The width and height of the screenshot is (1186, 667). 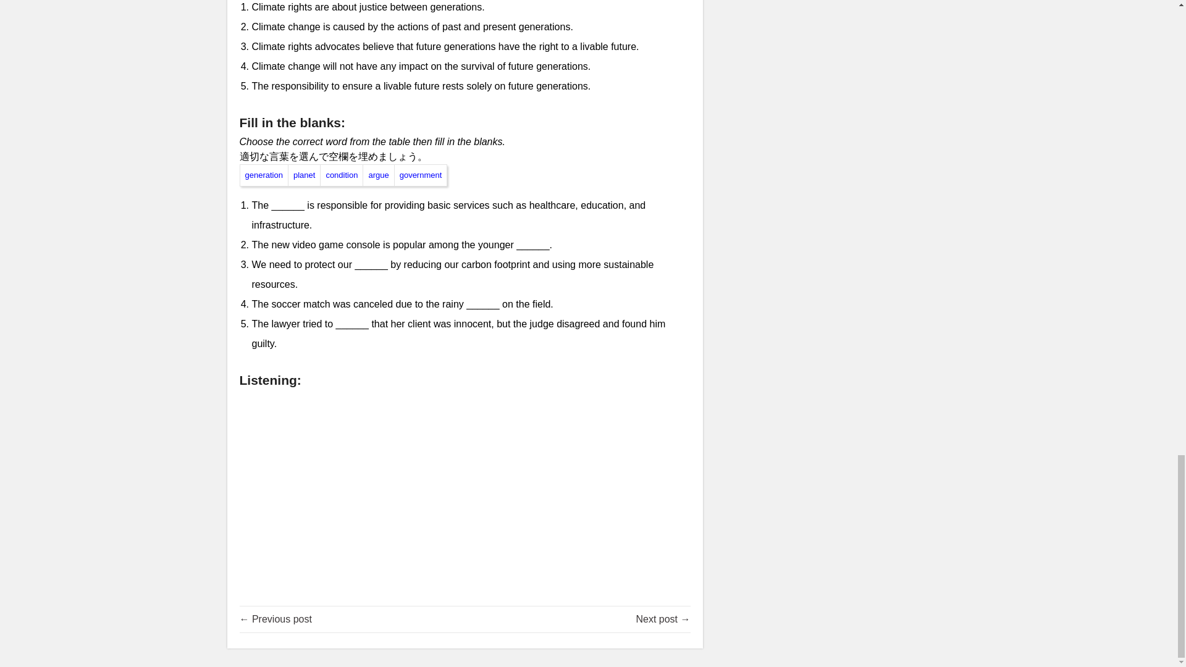 I want to click on A delicious revolution, so click(x=275, y=619).